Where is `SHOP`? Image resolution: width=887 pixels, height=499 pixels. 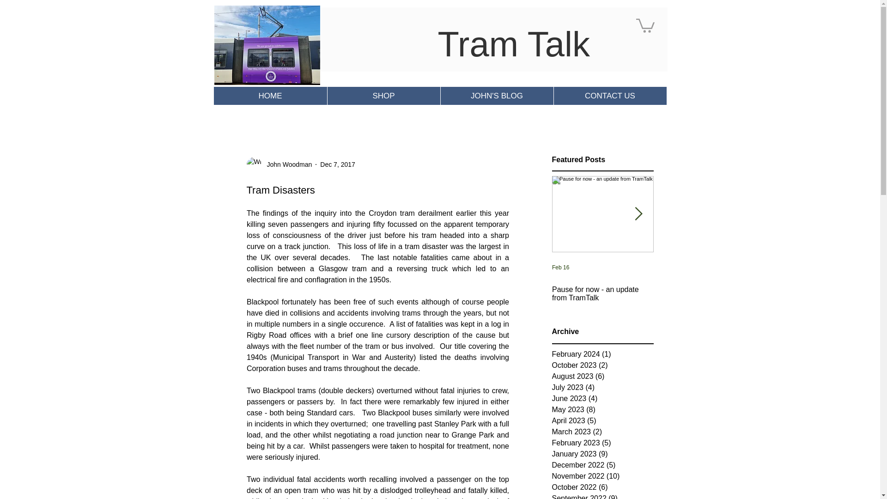 SHOP is located at coordinates (383, 95).